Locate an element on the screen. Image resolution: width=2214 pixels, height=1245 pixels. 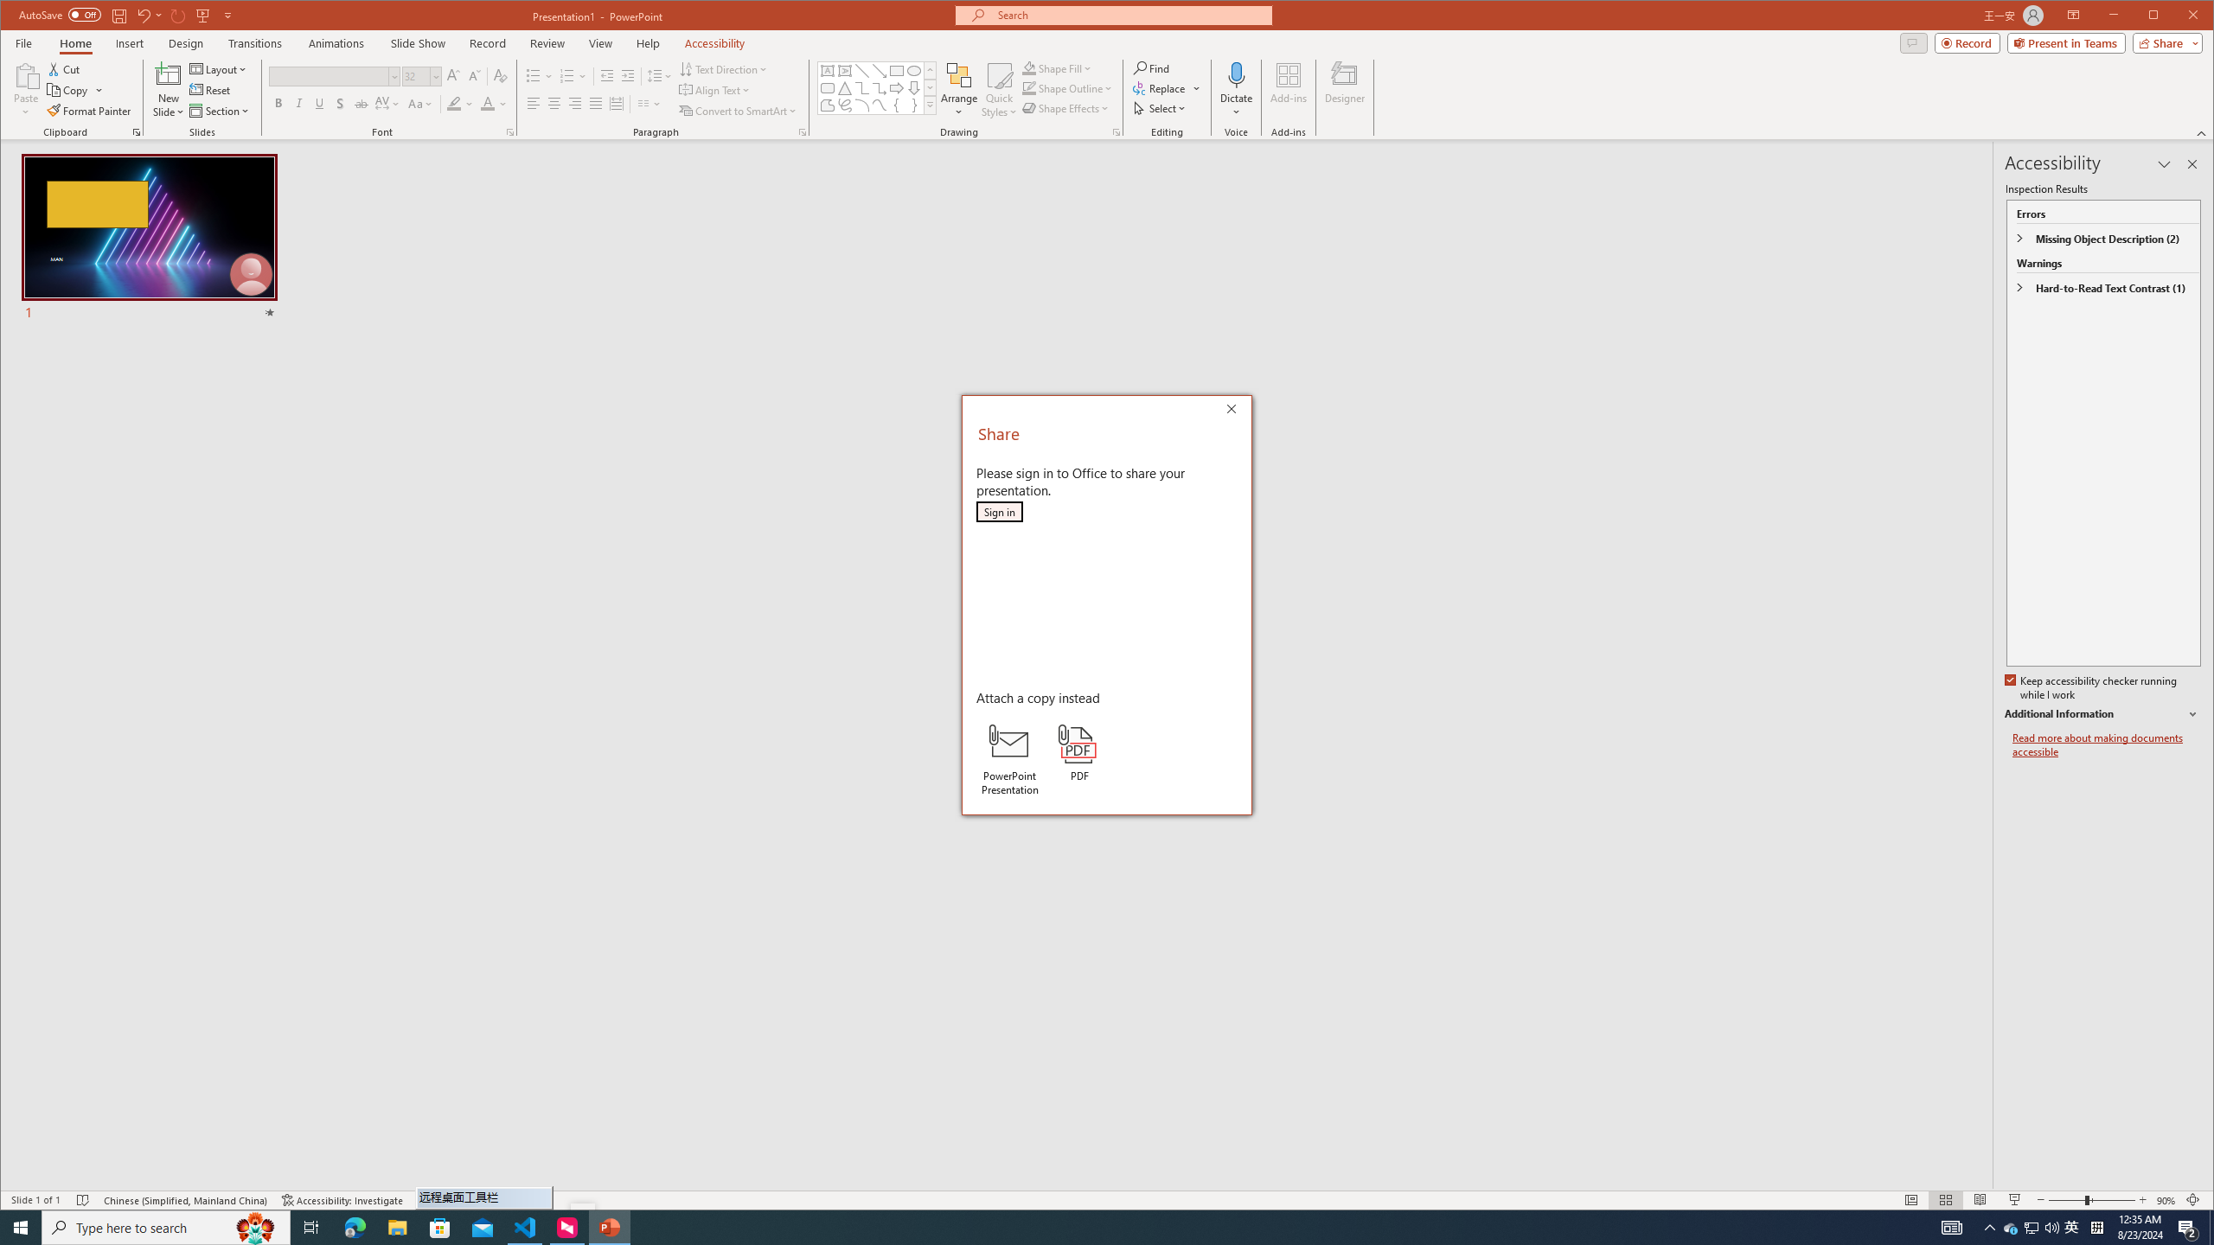
Font Color Red is located at coordinates (488, 104).